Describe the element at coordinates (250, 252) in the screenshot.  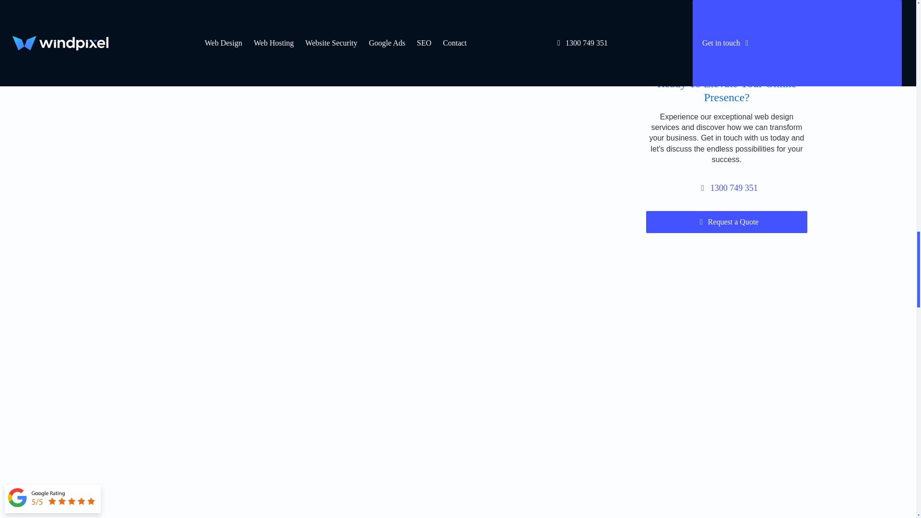
I see `Advanced Civil Contractors` at that location.